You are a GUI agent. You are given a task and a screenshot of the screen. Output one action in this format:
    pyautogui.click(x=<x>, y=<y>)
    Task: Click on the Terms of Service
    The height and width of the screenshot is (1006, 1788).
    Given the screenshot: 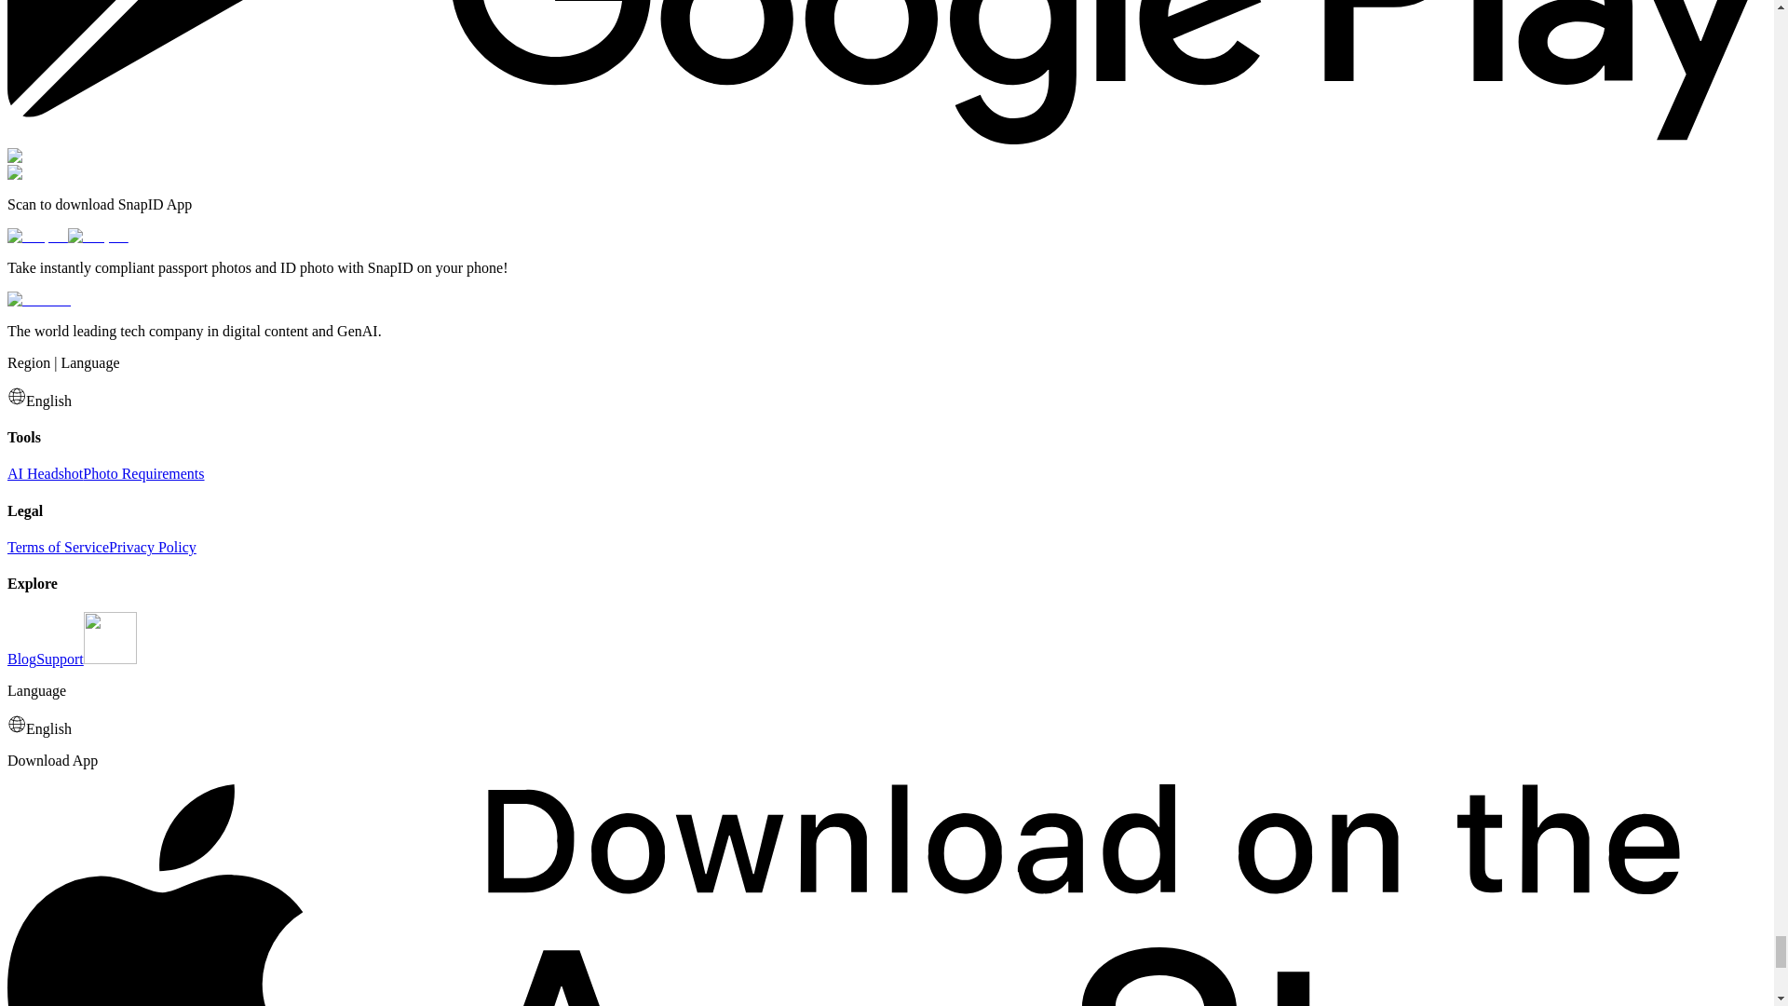 What is the action you would take?
    pyautogui.click(x=58, y=547)
    